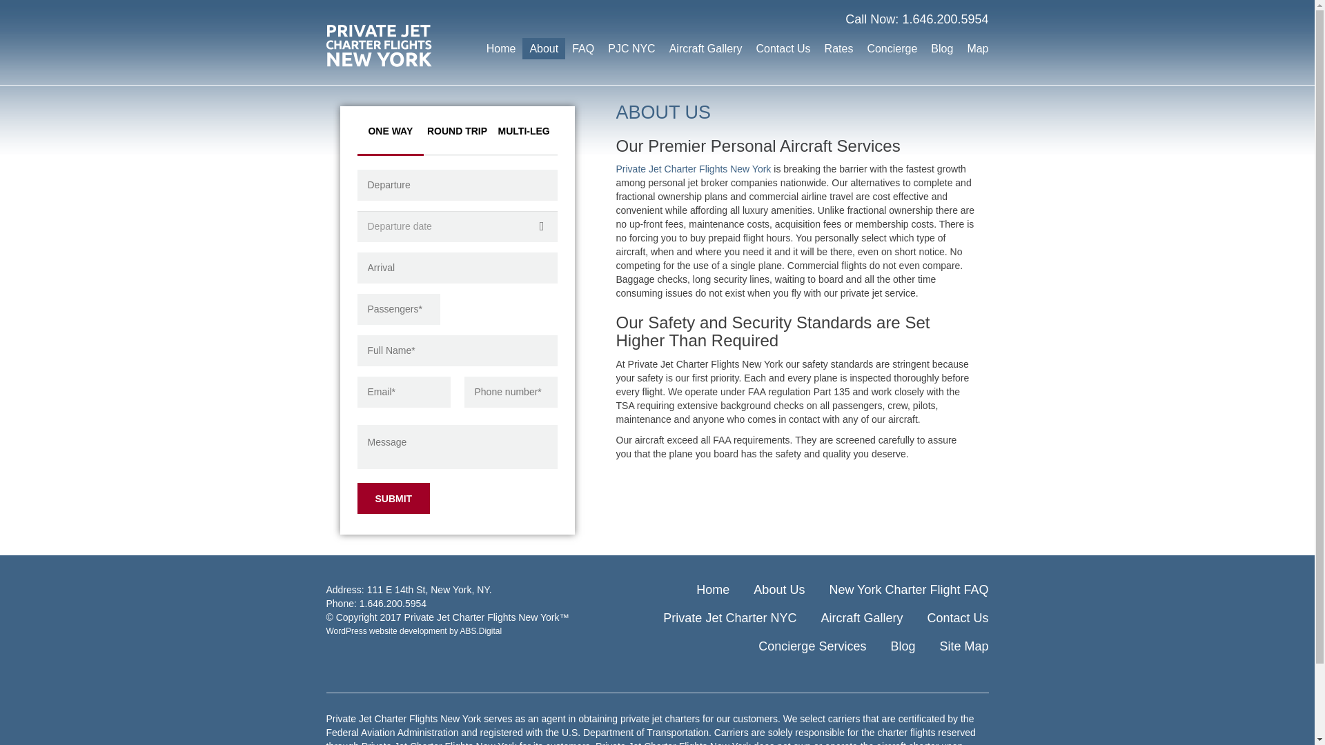 The image size is (1325, 745). I want to click on Site Map, so click(963, 646).